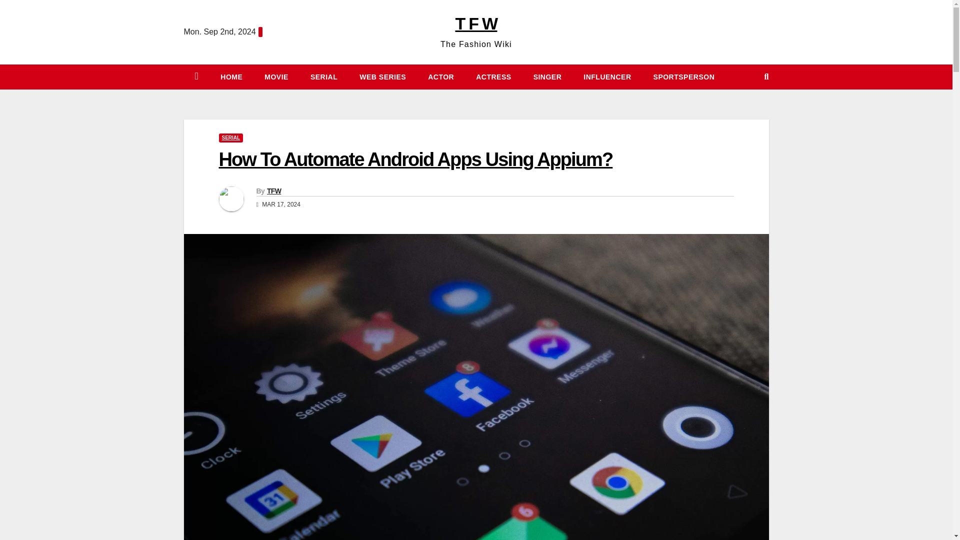  I want to click on Web Series, so click(382, 77).